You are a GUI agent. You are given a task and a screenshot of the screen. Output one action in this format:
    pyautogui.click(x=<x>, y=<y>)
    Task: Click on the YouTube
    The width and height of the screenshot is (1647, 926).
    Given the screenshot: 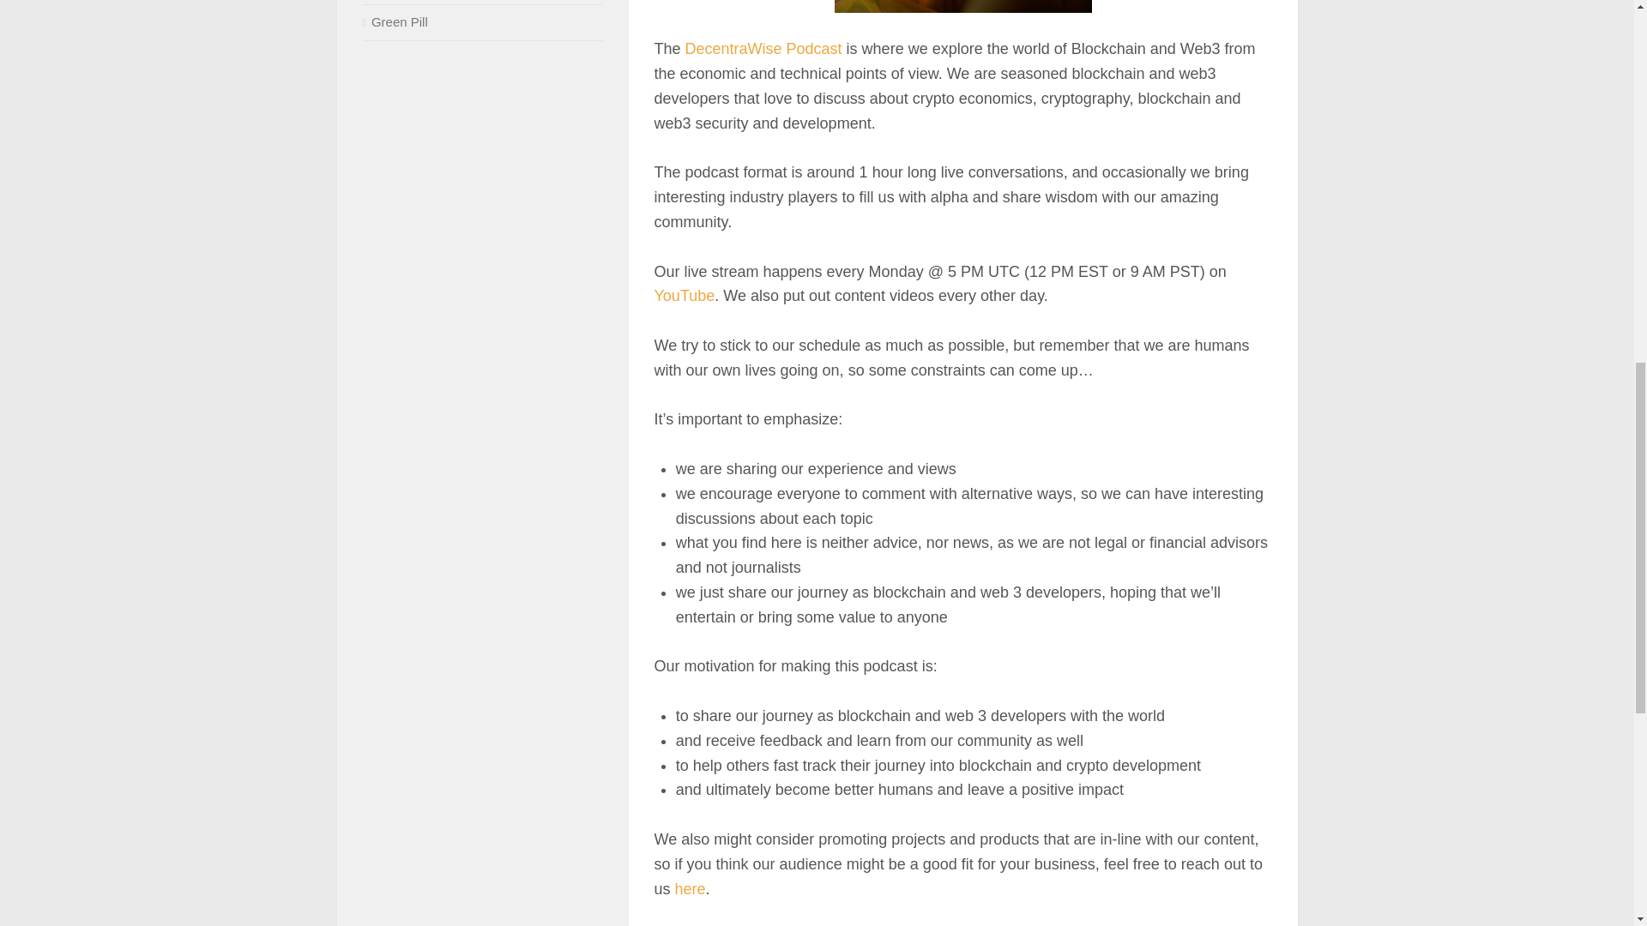 What is the action you would take?
    pyautogui.click(x=685, y=295)
    